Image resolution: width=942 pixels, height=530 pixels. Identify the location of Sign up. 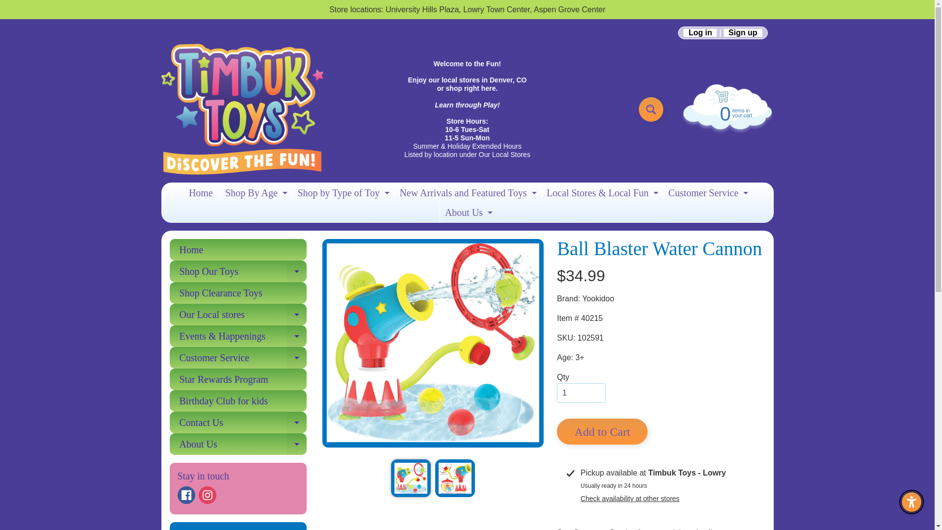
(186, 495).